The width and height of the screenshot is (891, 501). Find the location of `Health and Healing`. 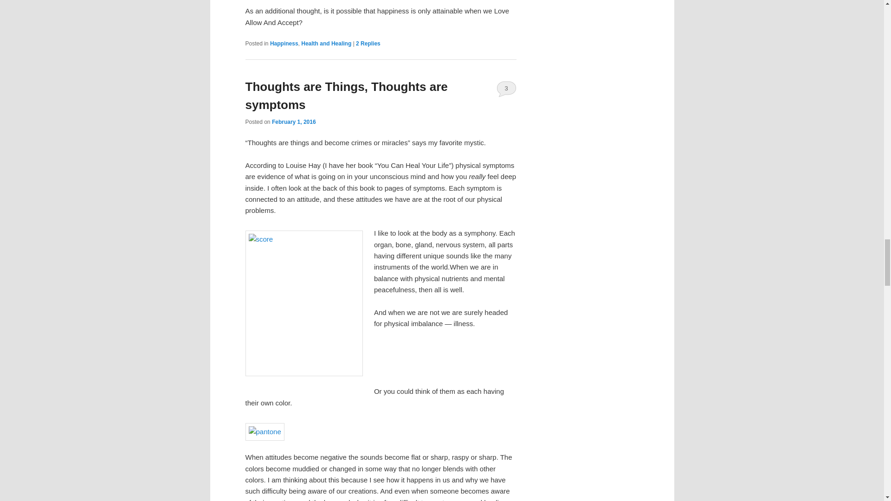

Health and Healing is located at coordinates (326, 44).